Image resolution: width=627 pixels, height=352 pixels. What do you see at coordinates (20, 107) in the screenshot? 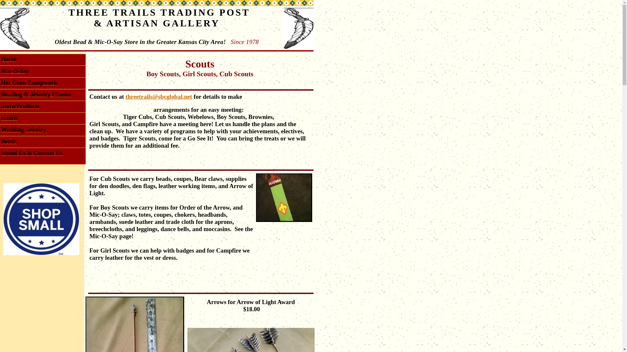
I see `Store/Products` at bounding box center [20, 107].